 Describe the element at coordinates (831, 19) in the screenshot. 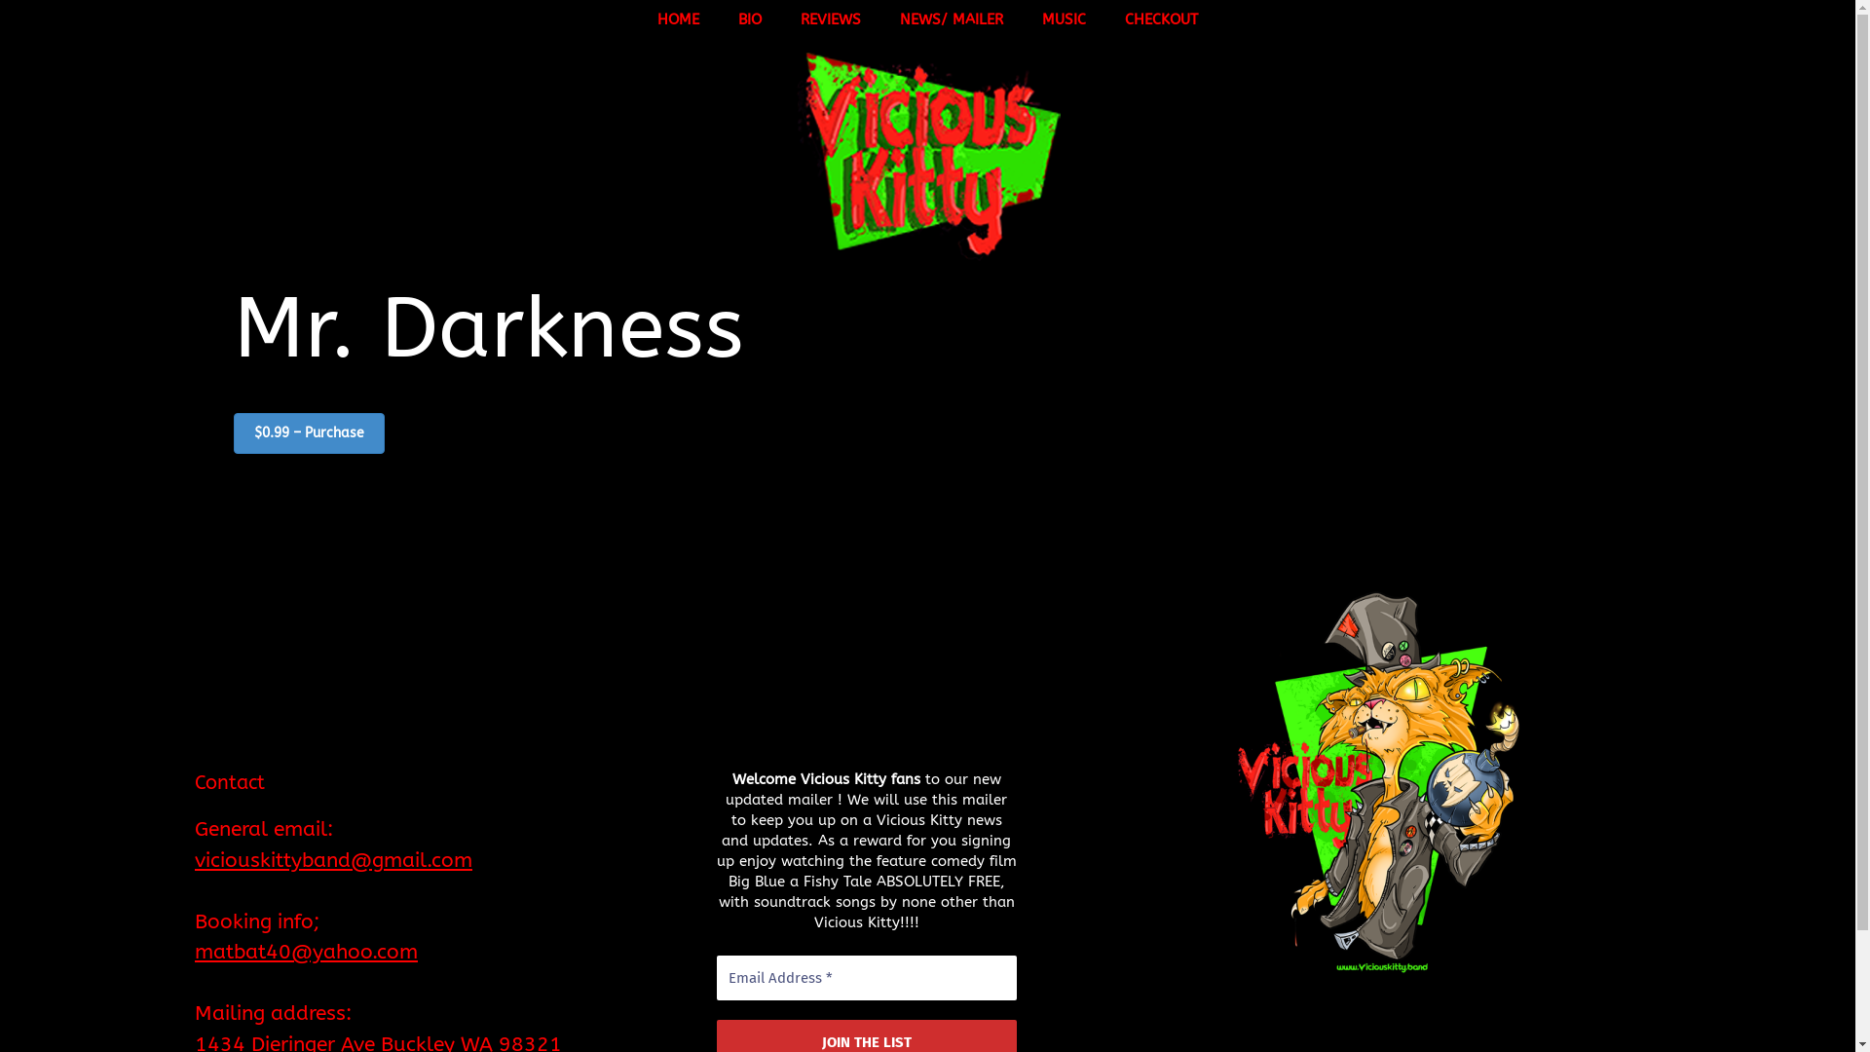

I see `REVIEWS` at that location.